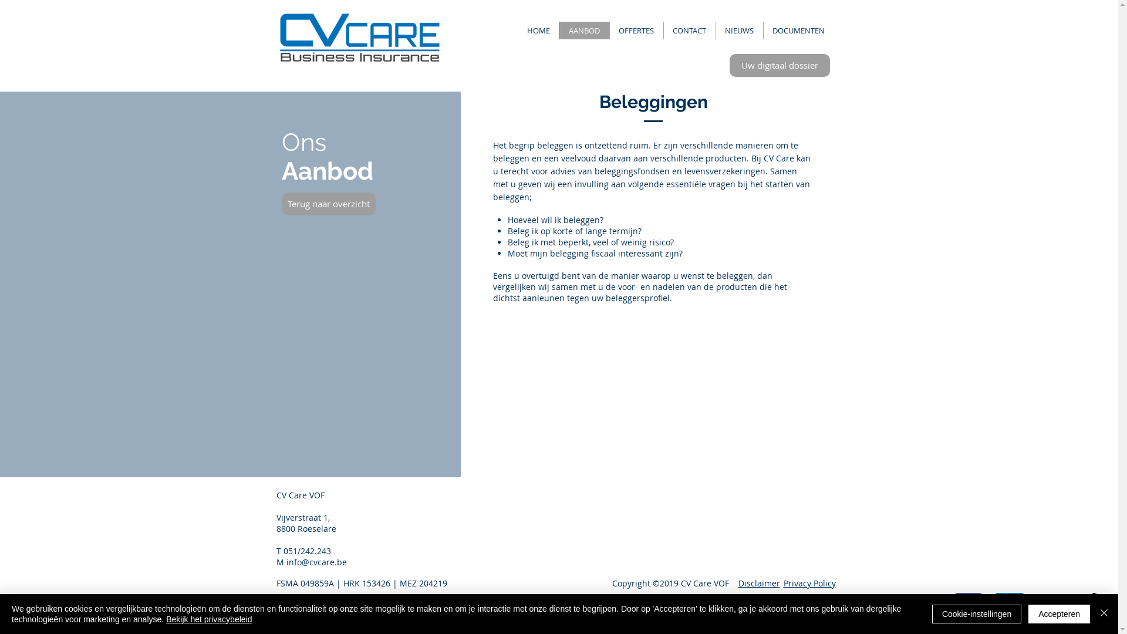  What do you see at coordinates (1059, 614) in the screenshot?
I see `Accepteren` at bounding box center [1059, 614].